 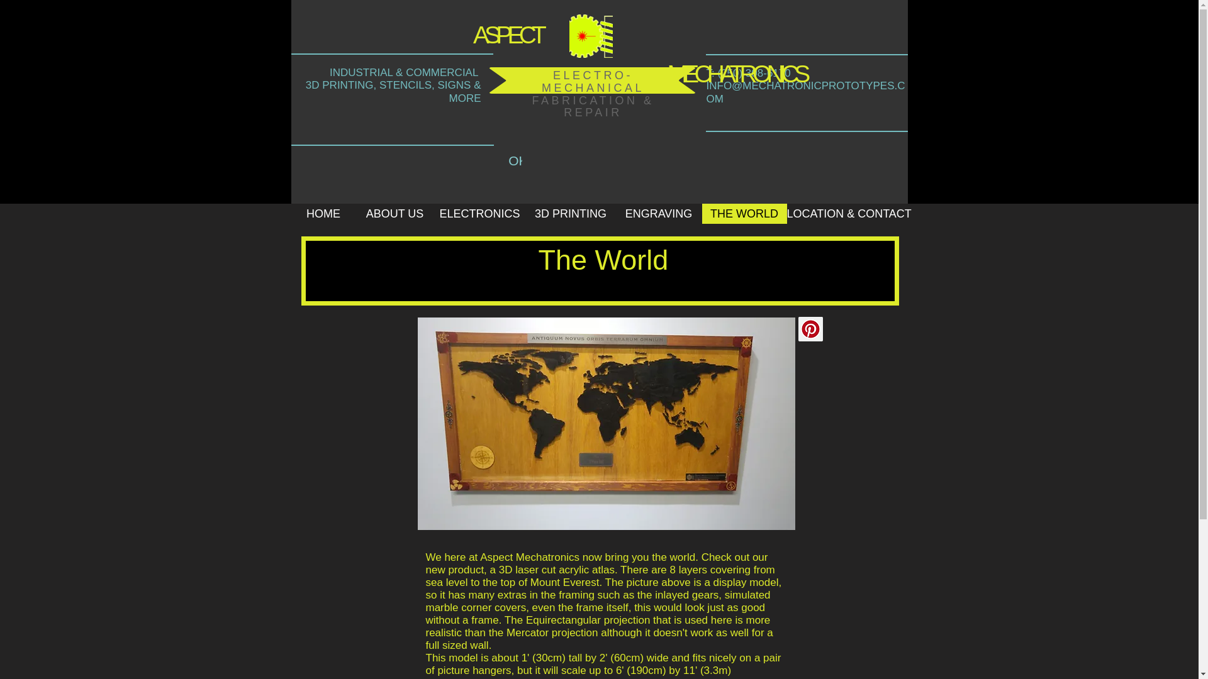 What do you see at coordinates (323, 214) in the screenshot?
I see `HOME` at bounding box center [323, 214].